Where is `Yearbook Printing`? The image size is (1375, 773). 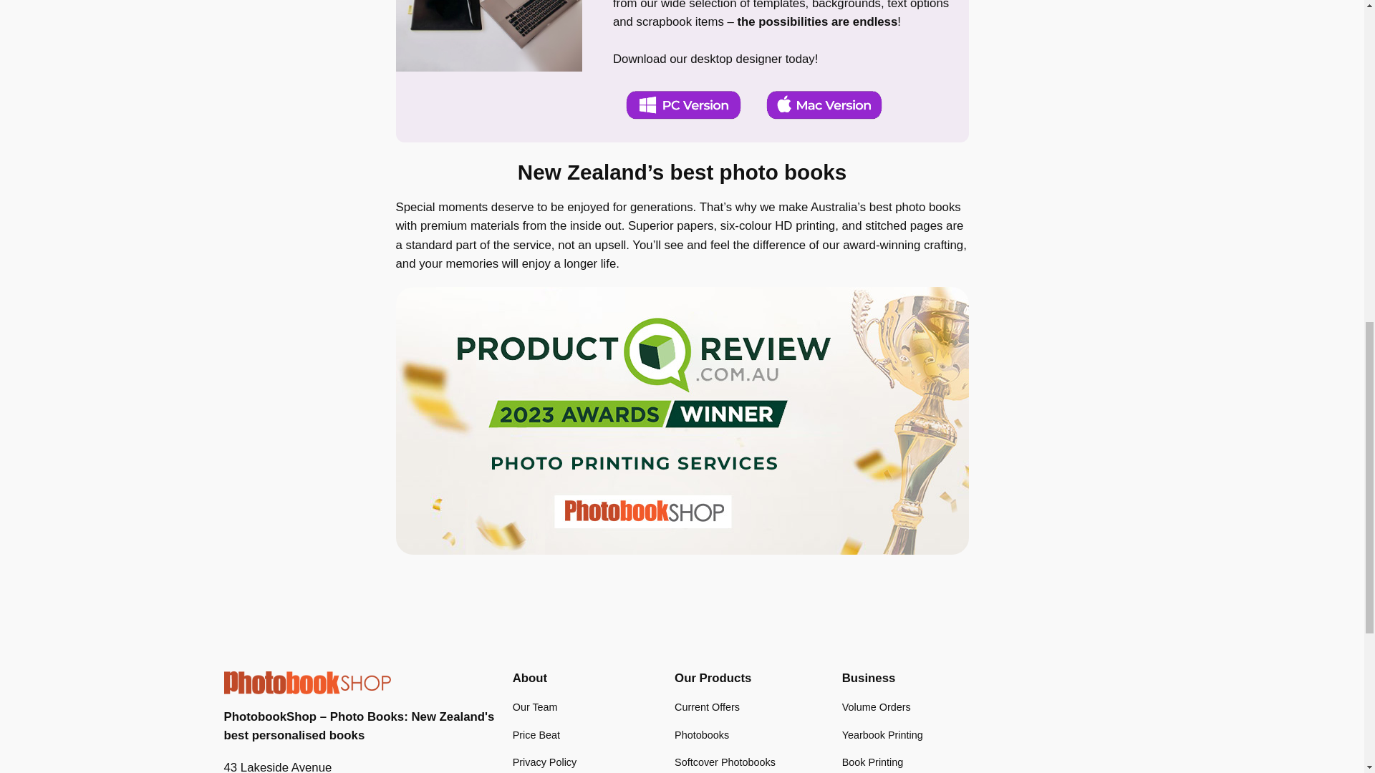 Yearbook Printing is located at coordinates (882, 734).